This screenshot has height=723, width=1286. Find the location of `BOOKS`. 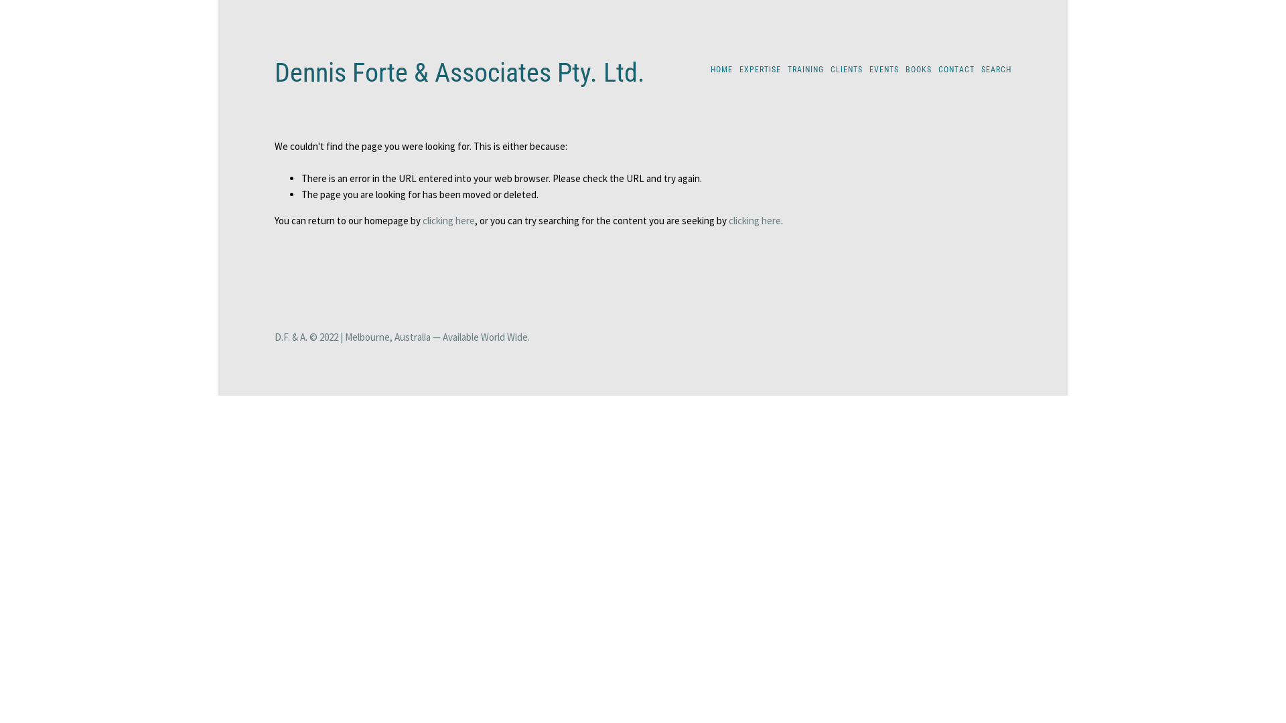

BOOKS is located at coordinates (919, 70).